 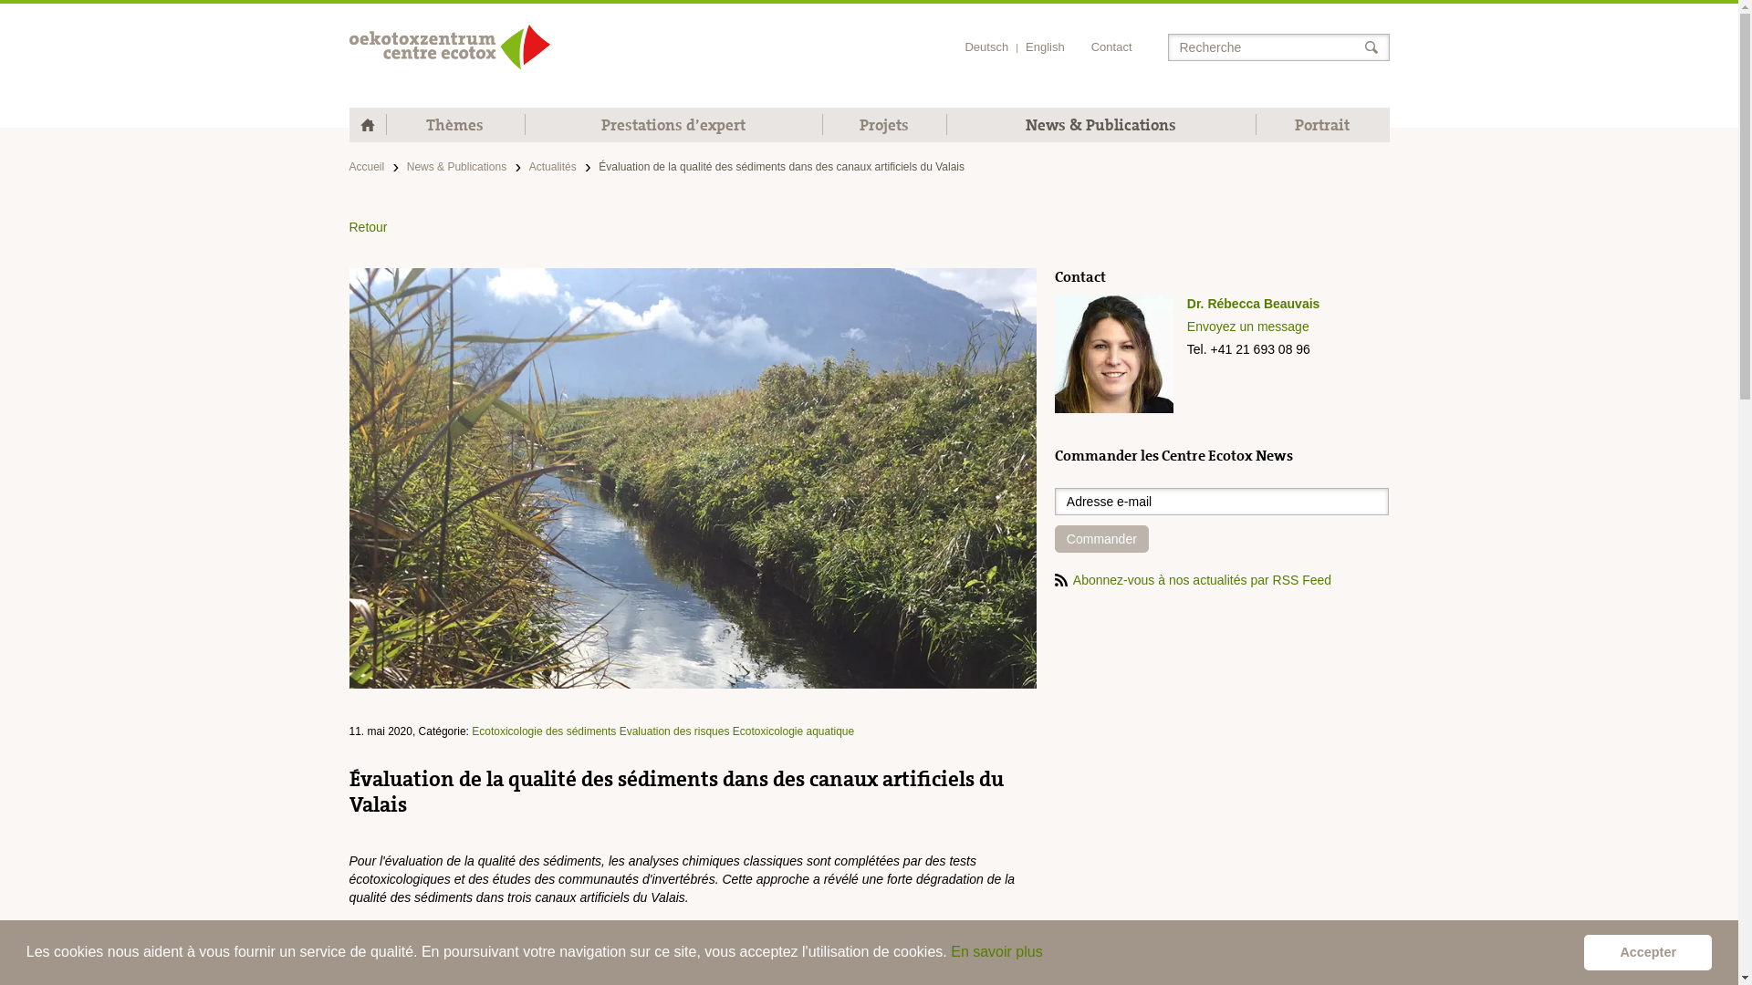 What do you see at coordinates (869, 227) in the screenshot?
I see `Retour` at bounding box center [869, 227].